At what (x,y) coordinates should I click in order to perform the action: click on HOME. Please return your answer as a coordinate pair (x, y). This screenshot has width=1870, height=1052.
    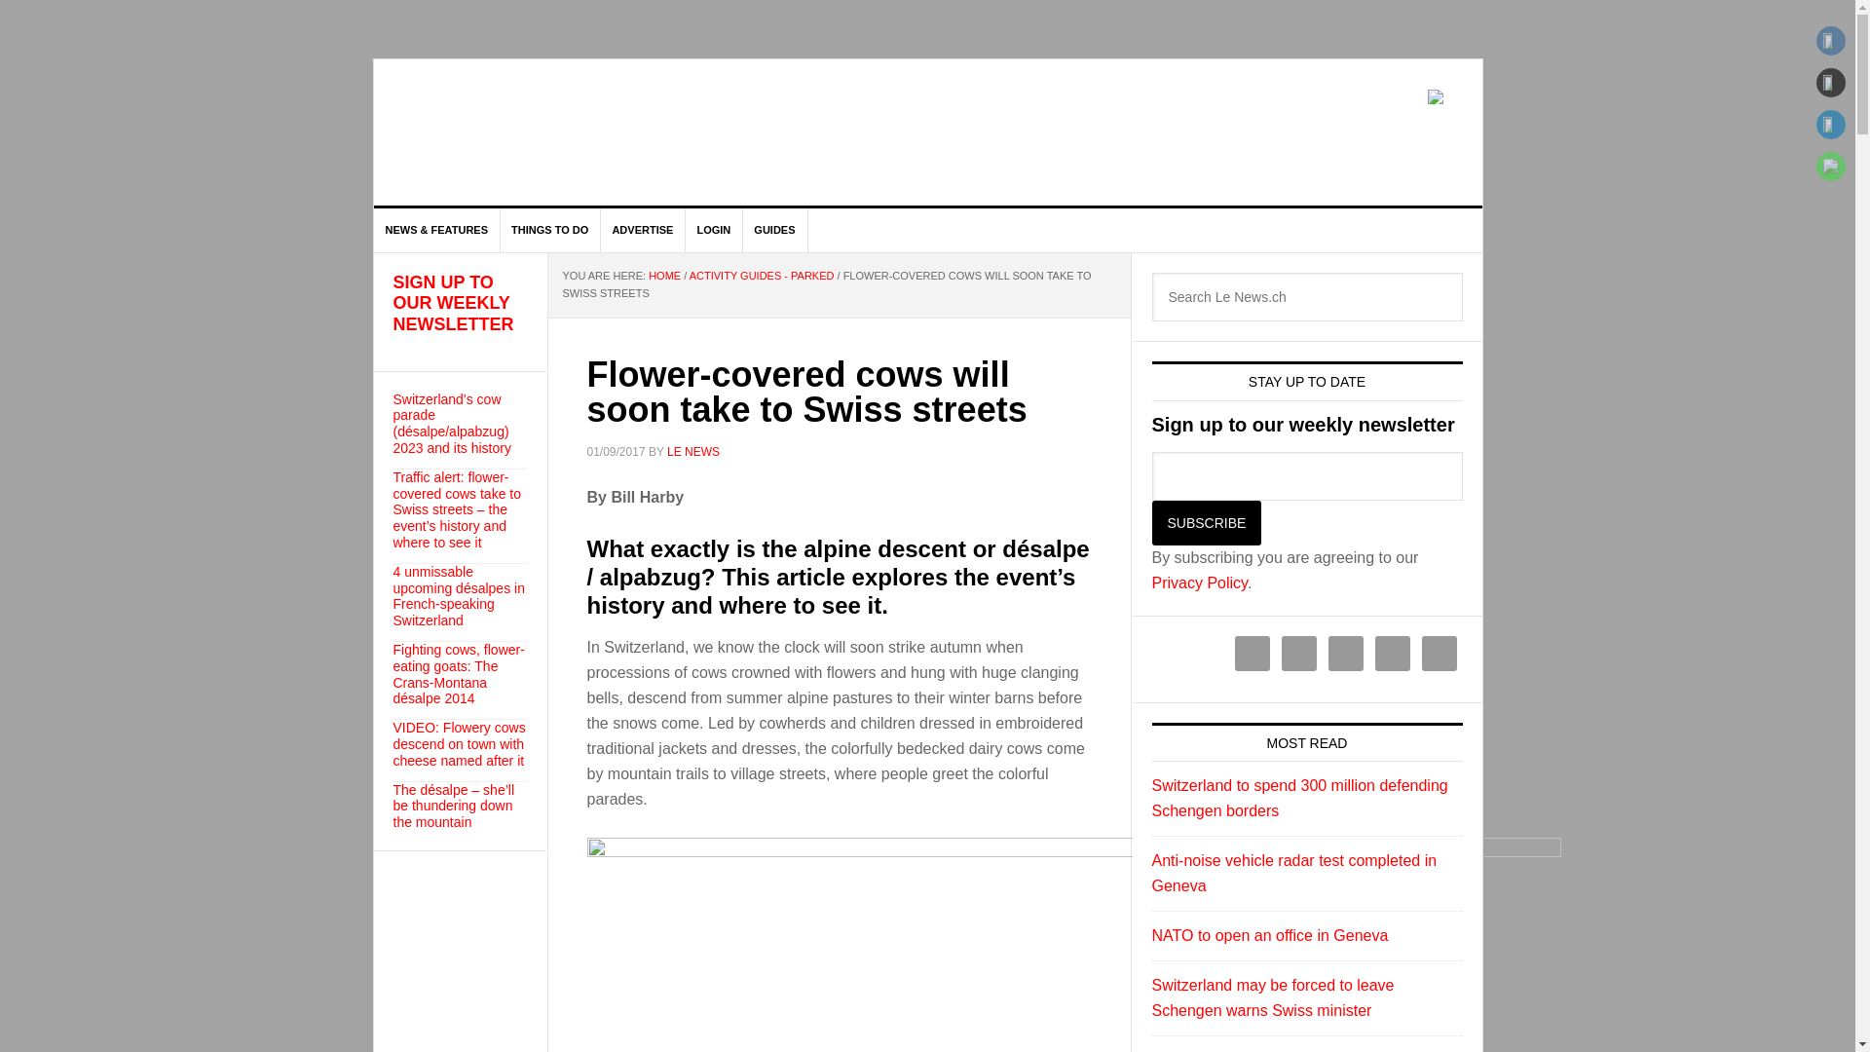
    Looking at the image, I should click on (664, 275).